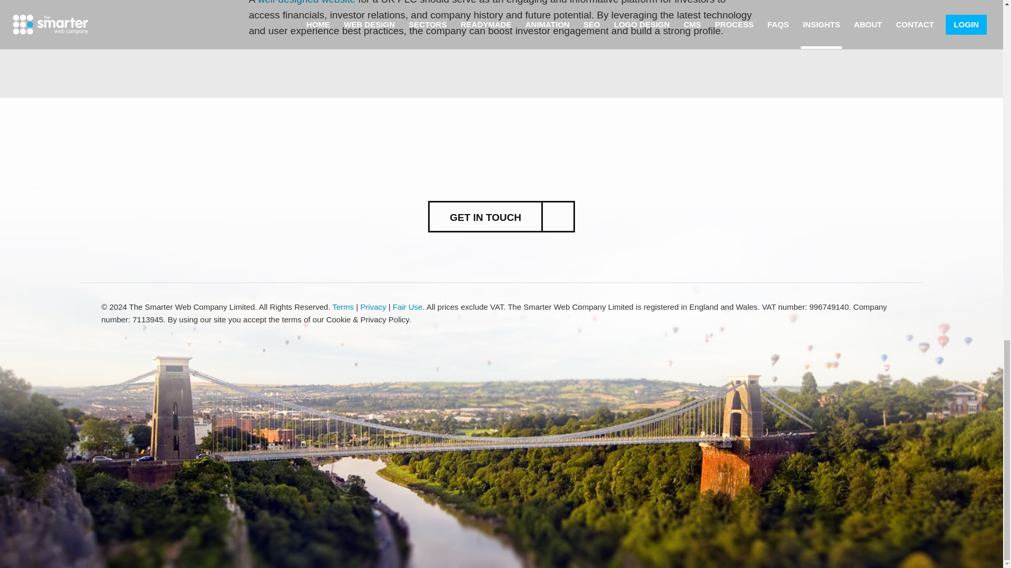 The height and width of the screenshot is (568, 1011). Describe the element at coordinates (408, 306) in the screenshot. I see `Fair Use` at that location.